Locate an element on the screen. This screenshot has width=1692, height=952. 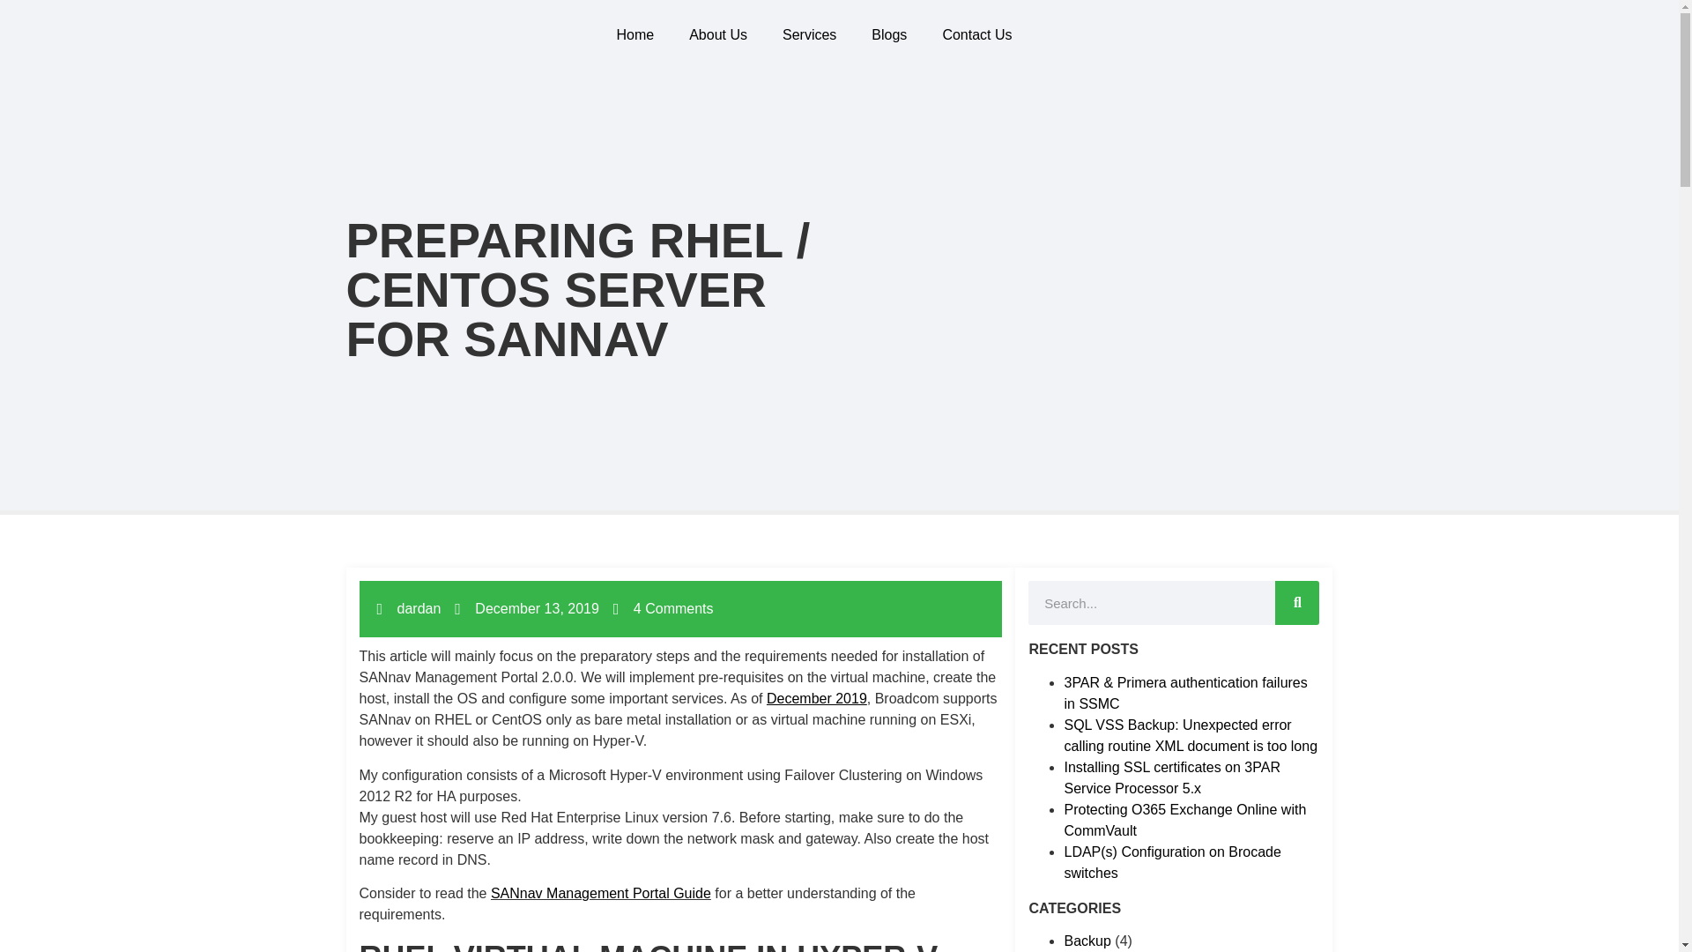
Home is located at coordinates (634, 35).